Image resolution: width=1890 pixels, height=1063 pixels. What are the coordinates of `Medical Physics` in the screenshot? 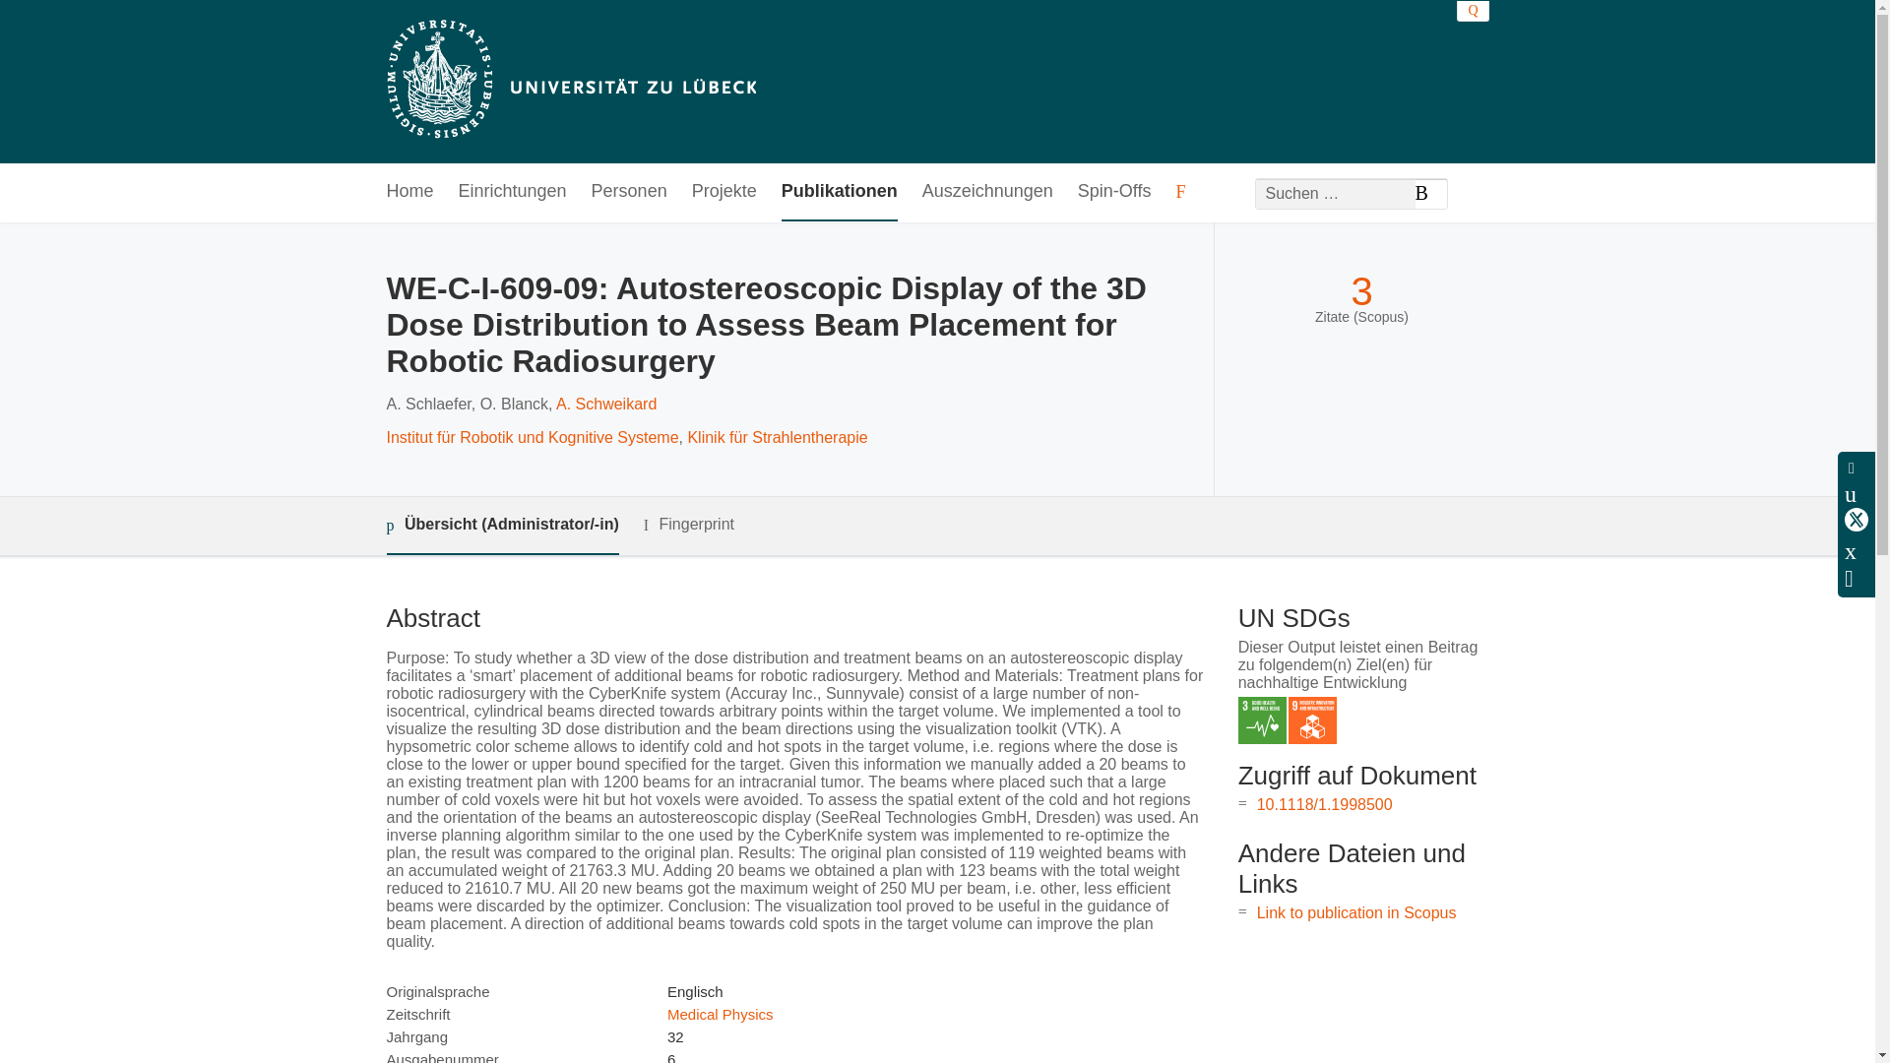 It's located at (720, 1014).